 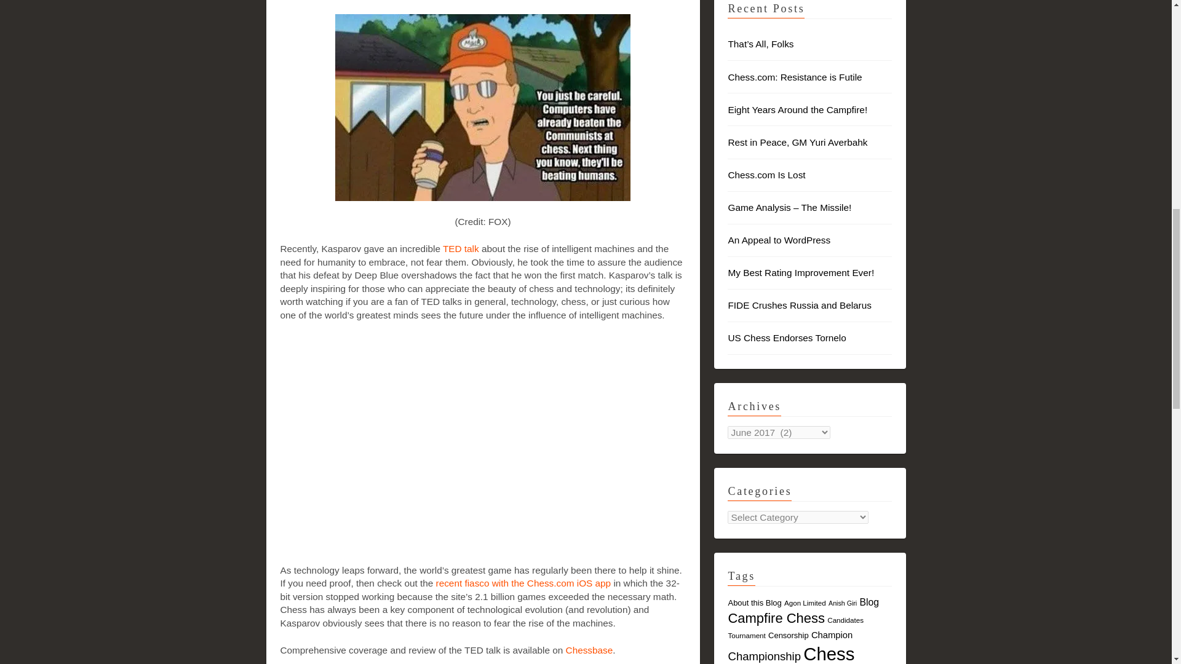 I want to click on recent fiasco with the Chess.com iOS app, so click(x=523, y=583).